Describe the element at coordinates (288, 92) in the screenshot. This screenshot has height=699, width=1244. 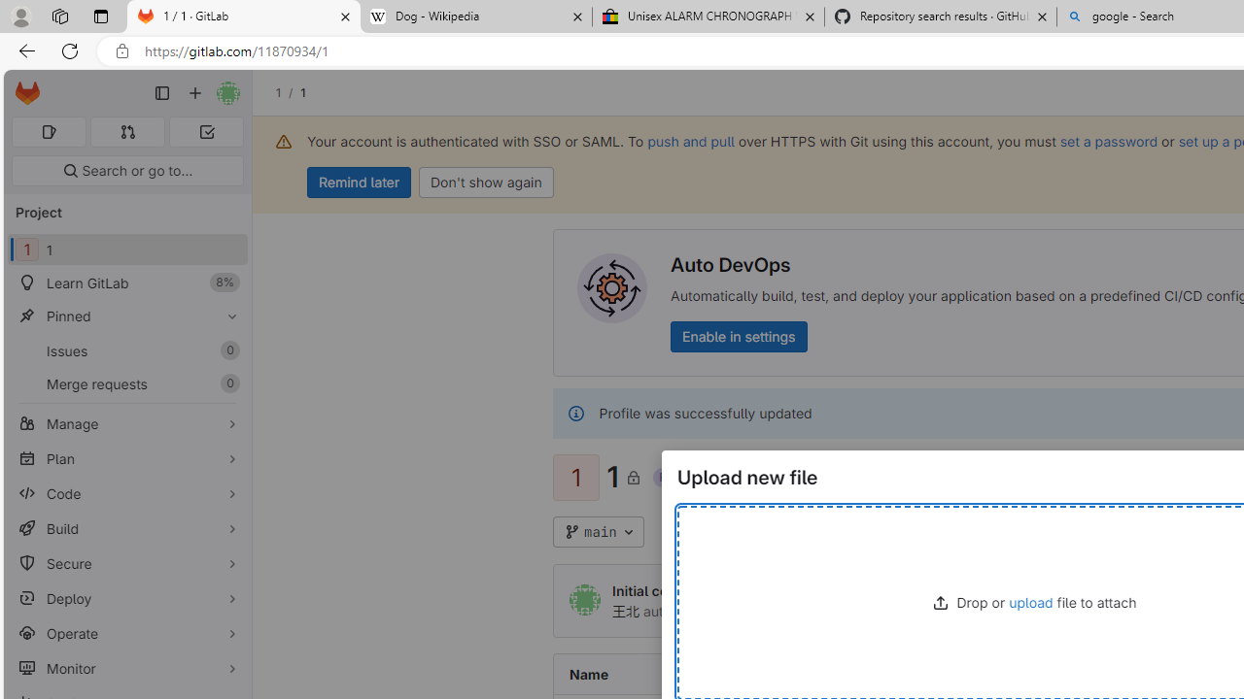
I see `1/` at that location.